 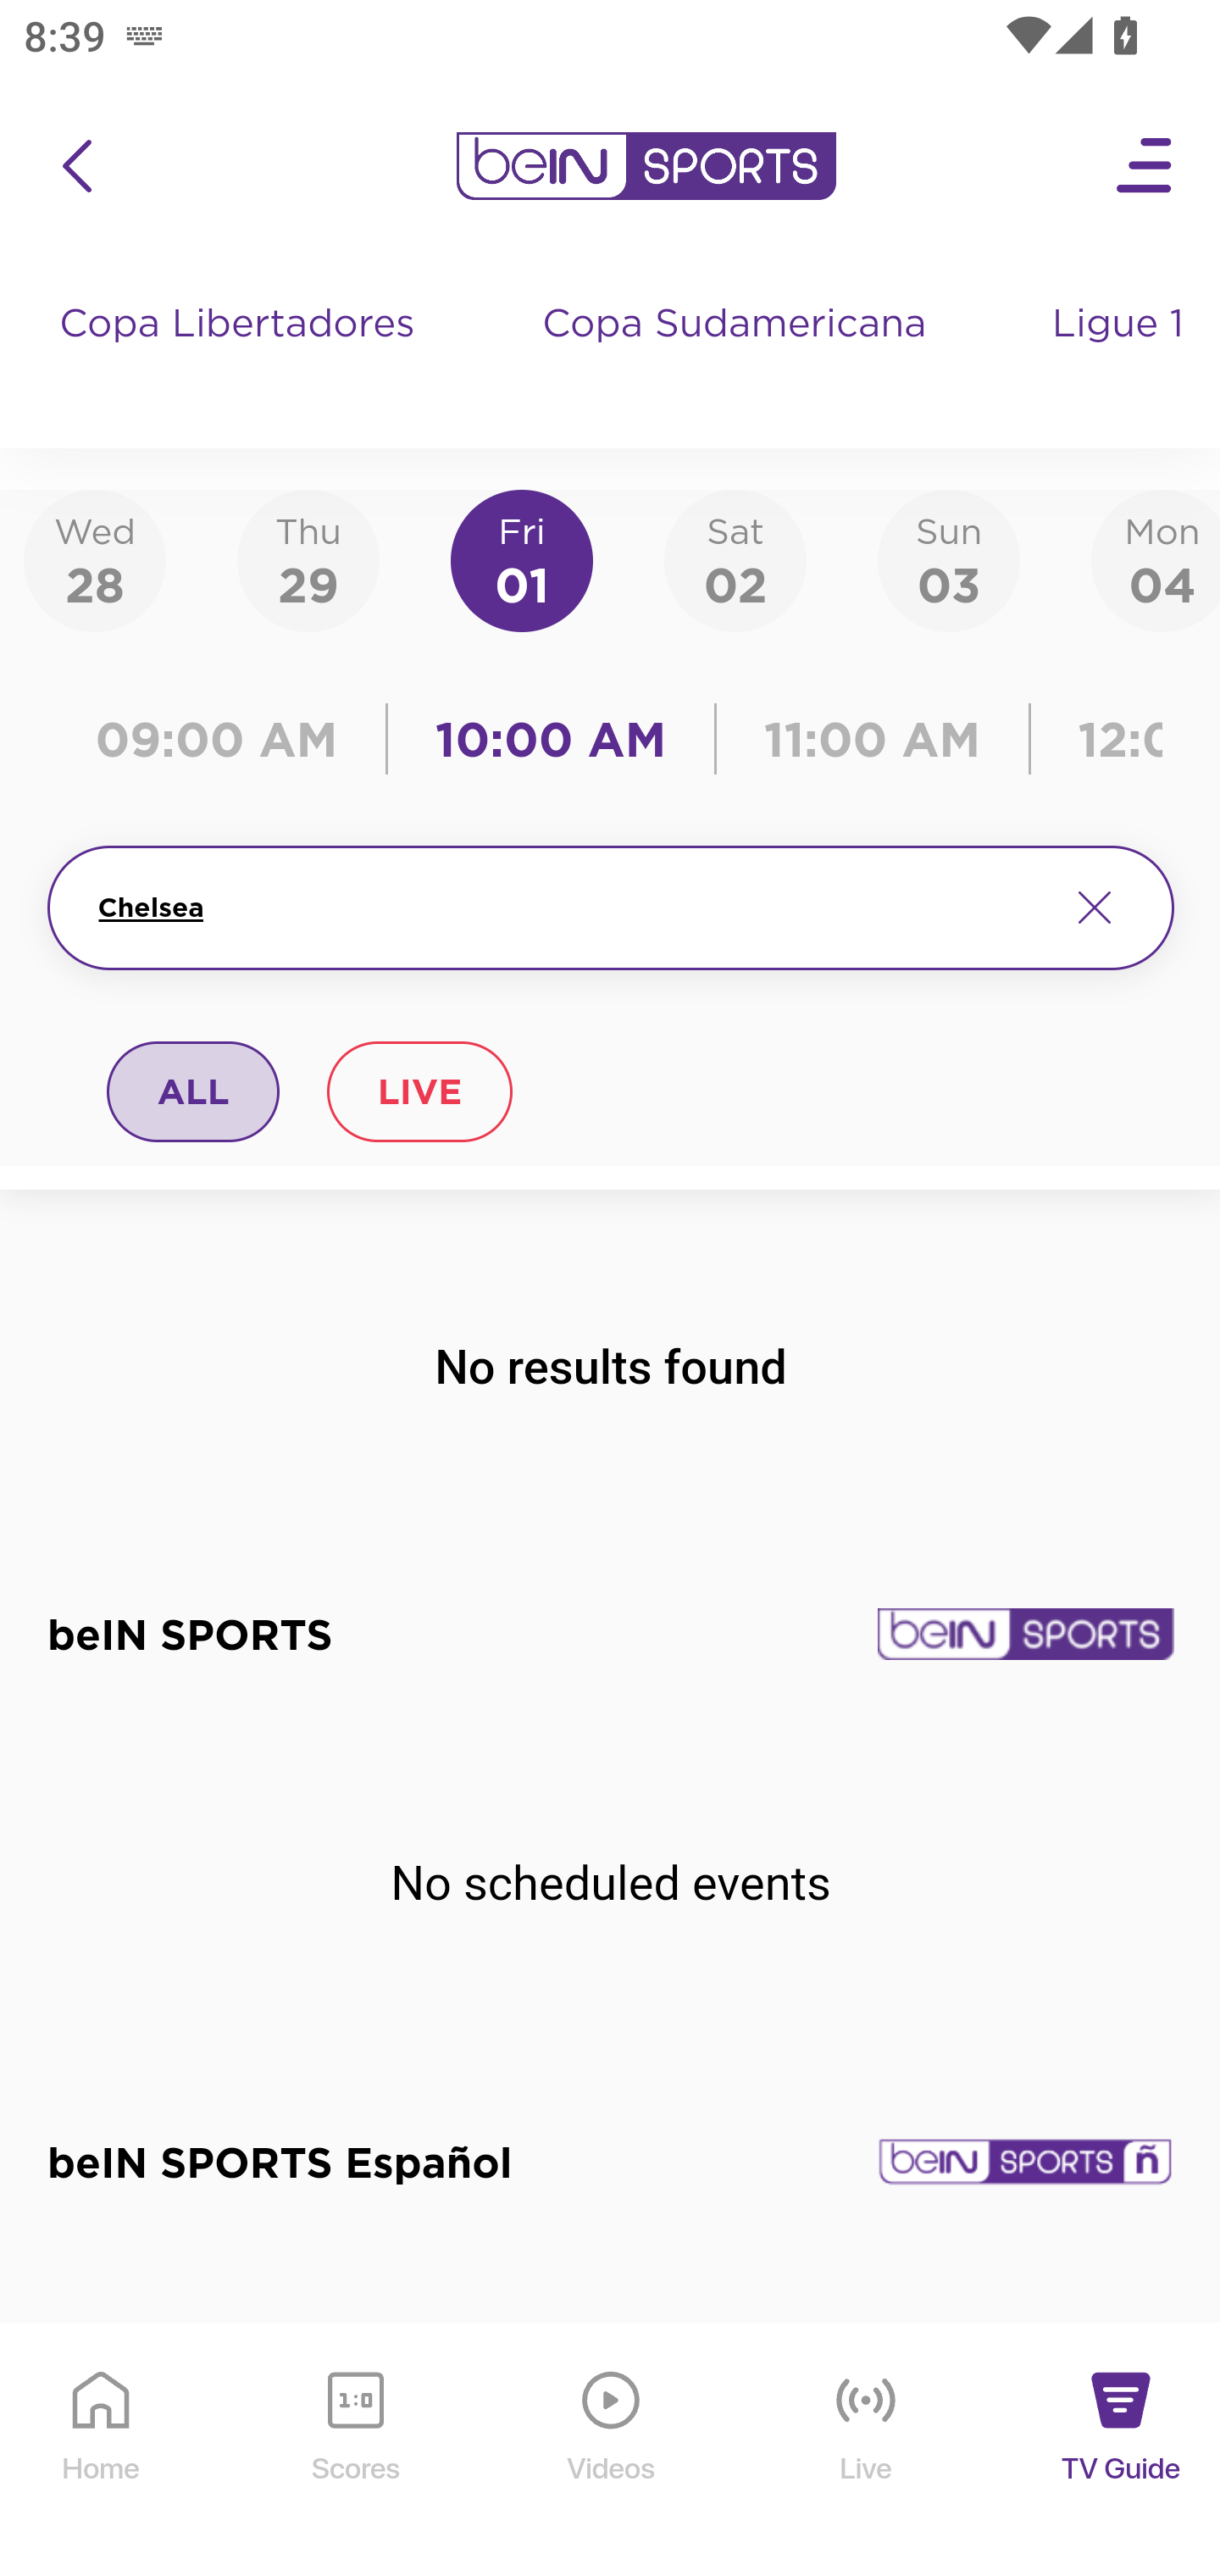 What do you see at coordinates (735, 559) in the screenshot?
I see `Sat02` at bounding box center [735, 559].